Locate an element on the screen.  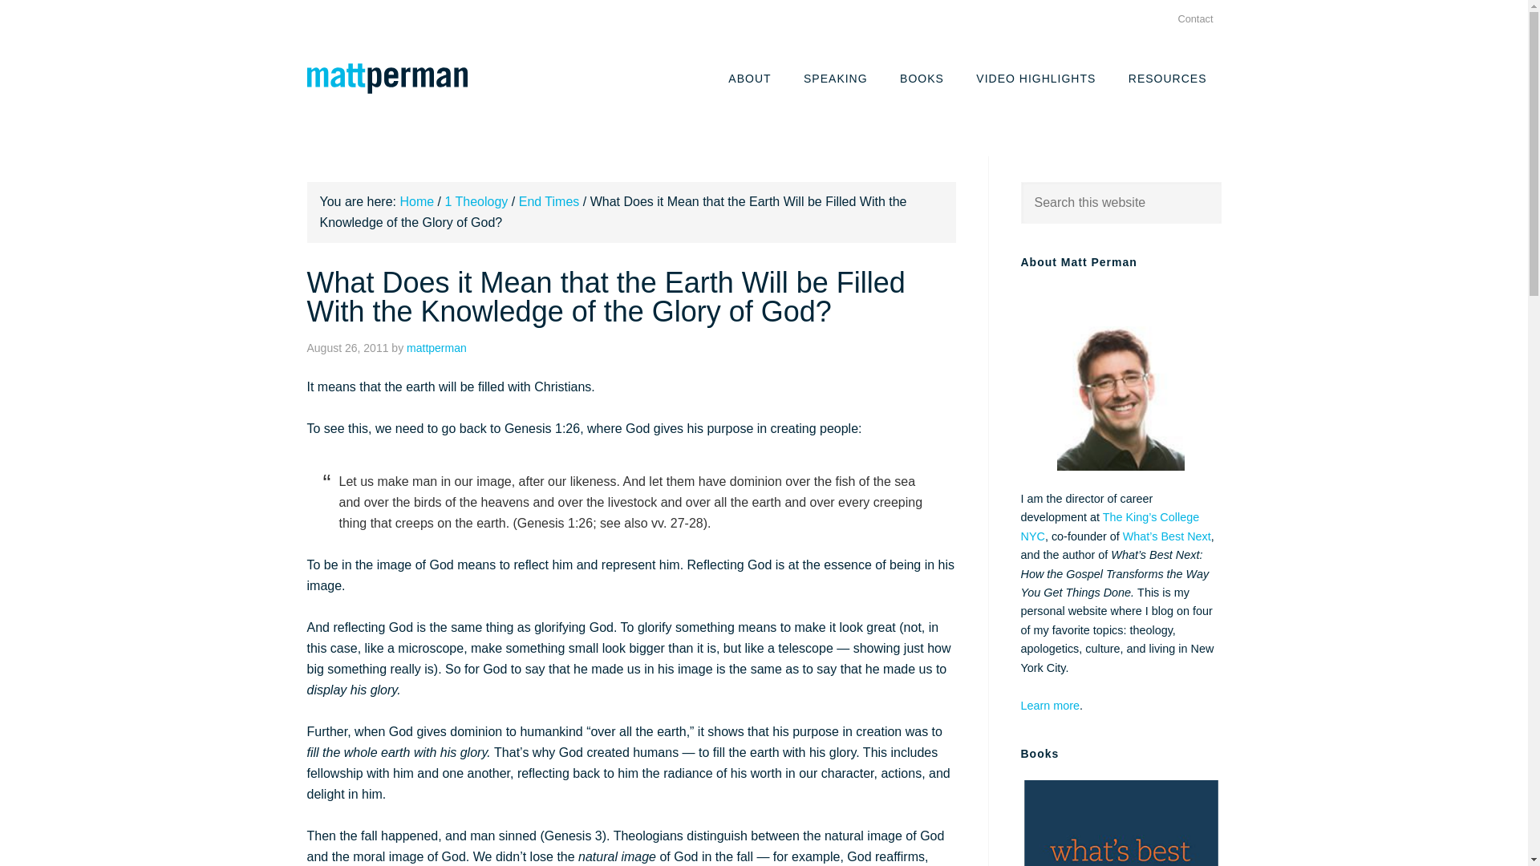
mattperman is located at coordinates (436, 347).